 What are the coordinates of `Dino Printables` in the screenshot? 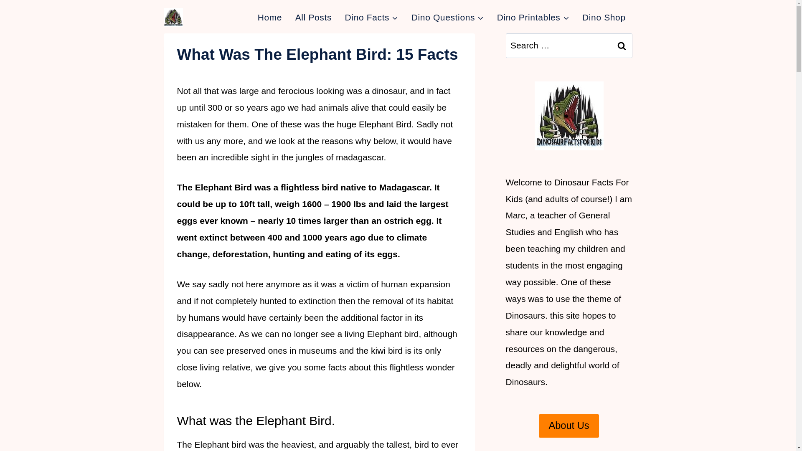 It's located at (533, 18).